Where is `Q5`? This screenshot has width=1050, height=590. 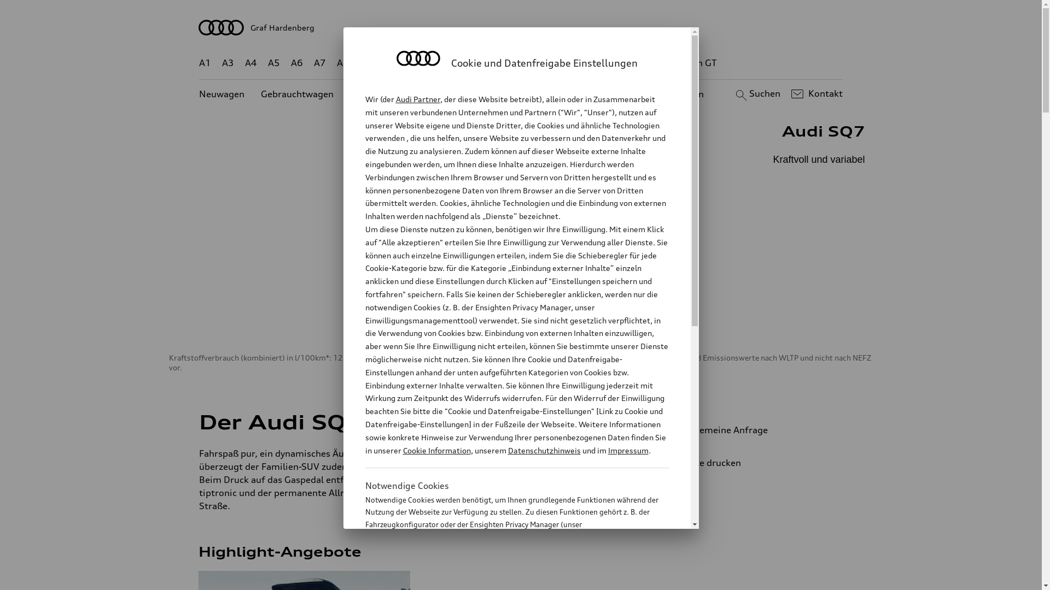 Q5 is located at coordinates (466, 63).